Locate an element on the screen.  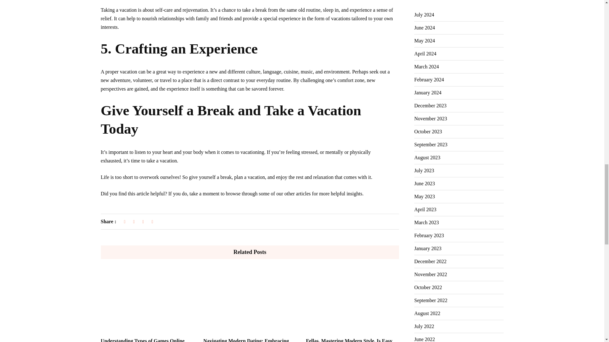
July 2024 is located at coordinates (424, 15).